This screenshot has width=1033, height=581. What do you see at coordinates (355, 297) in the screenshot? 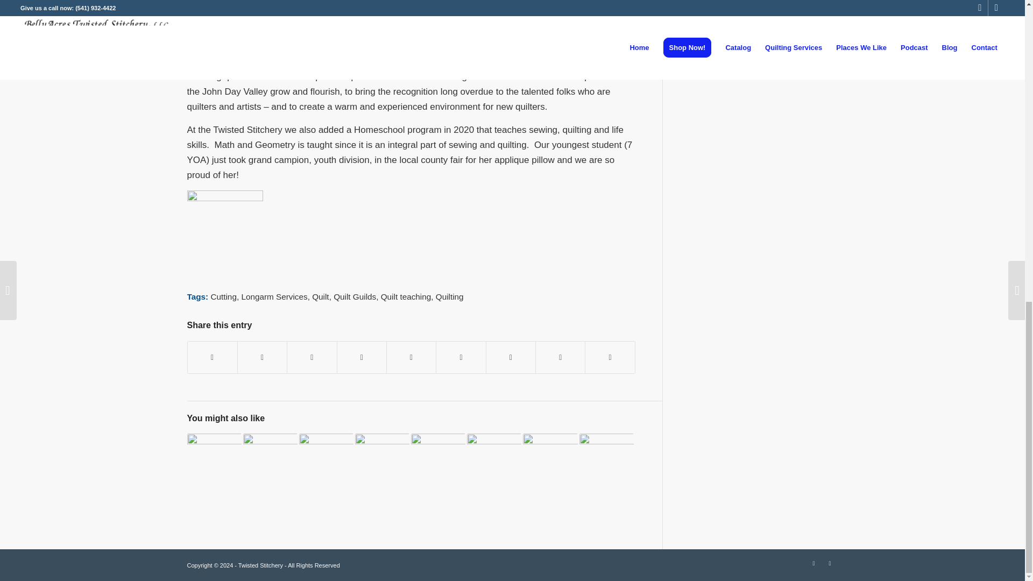
I see `Quilt Guilds` at bounding box center [355, 297].